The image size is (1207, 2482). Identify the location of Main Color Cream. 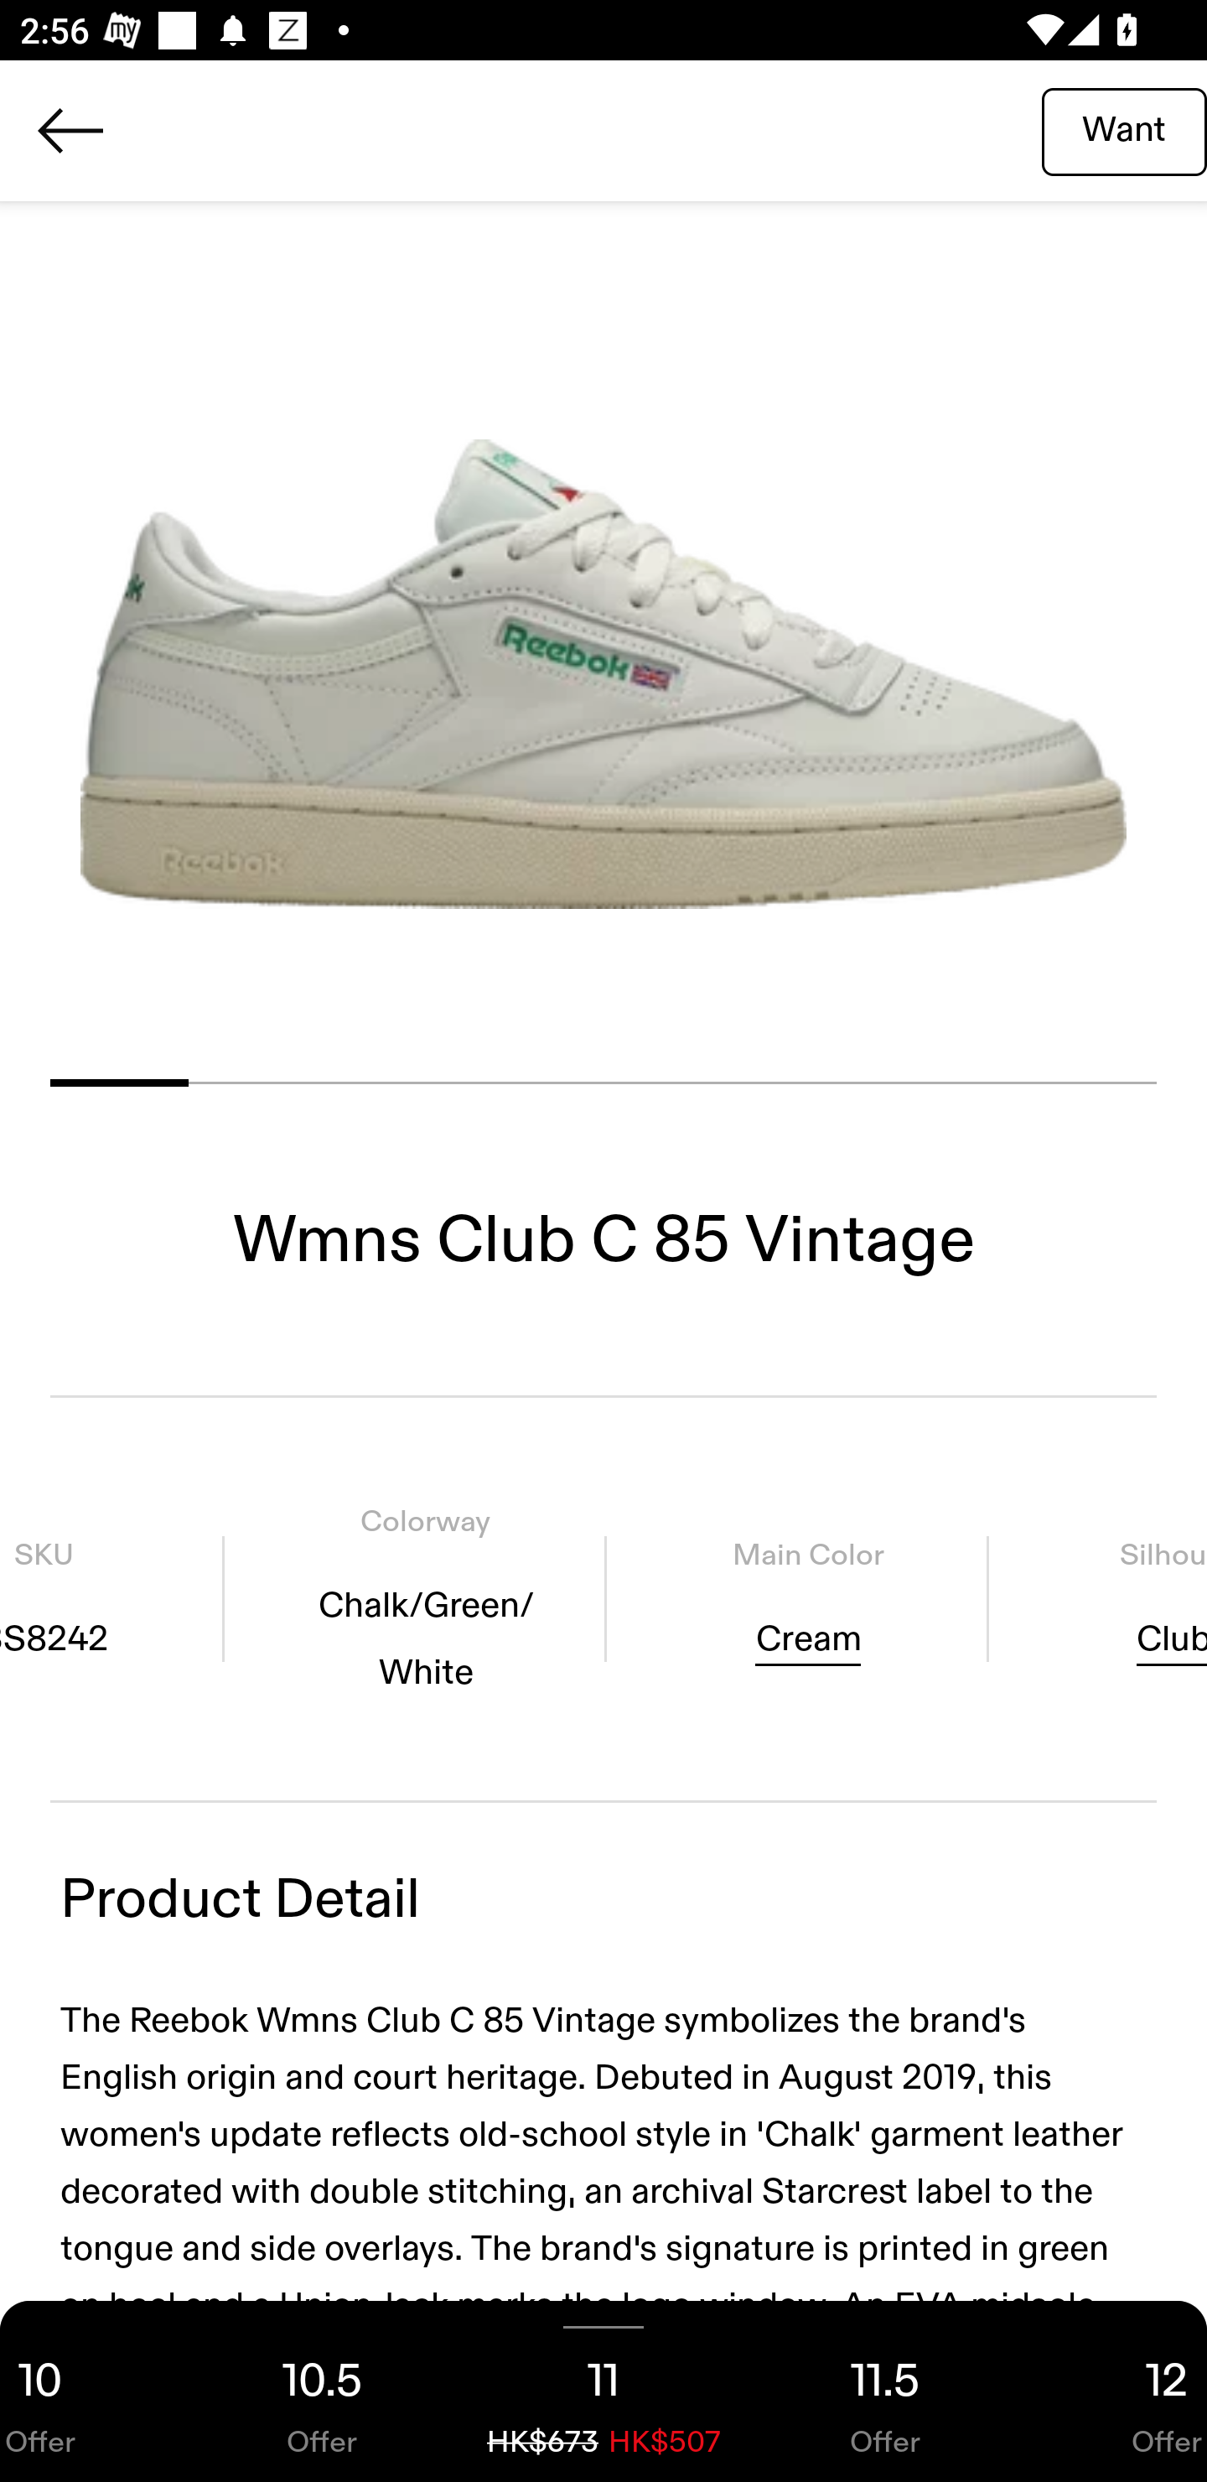
(807, 1598).